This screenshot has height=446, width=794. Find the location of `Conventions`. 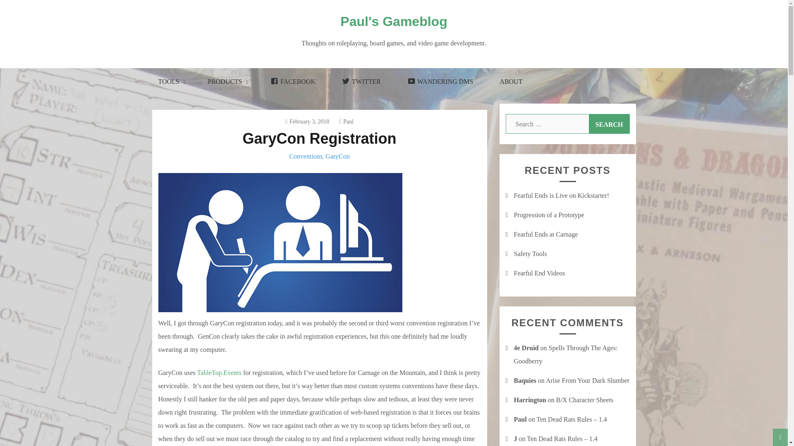

Conventions is located at coordinates (305, 156).